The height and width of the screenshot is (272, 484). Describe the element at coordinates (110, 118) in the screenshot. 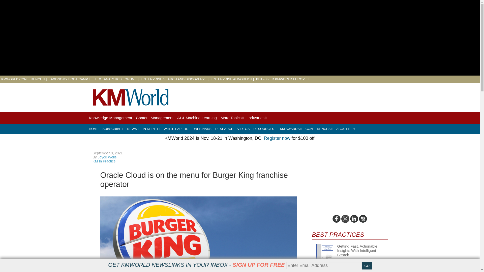

I see `Knowledge Management` at that location.